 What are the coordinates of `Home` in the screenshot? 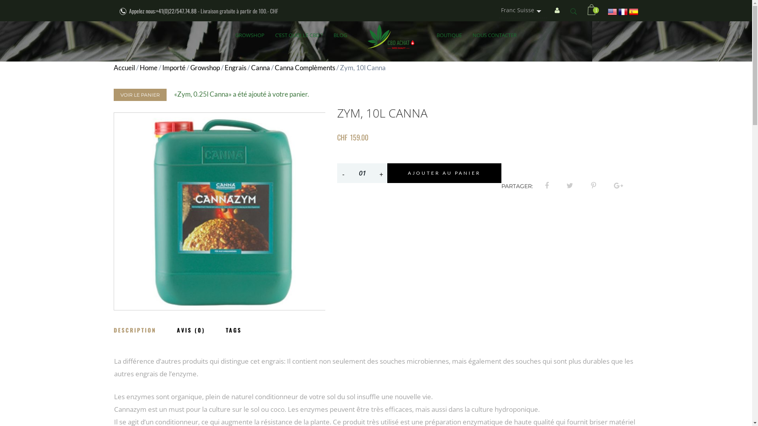 It's located at (148, 68).